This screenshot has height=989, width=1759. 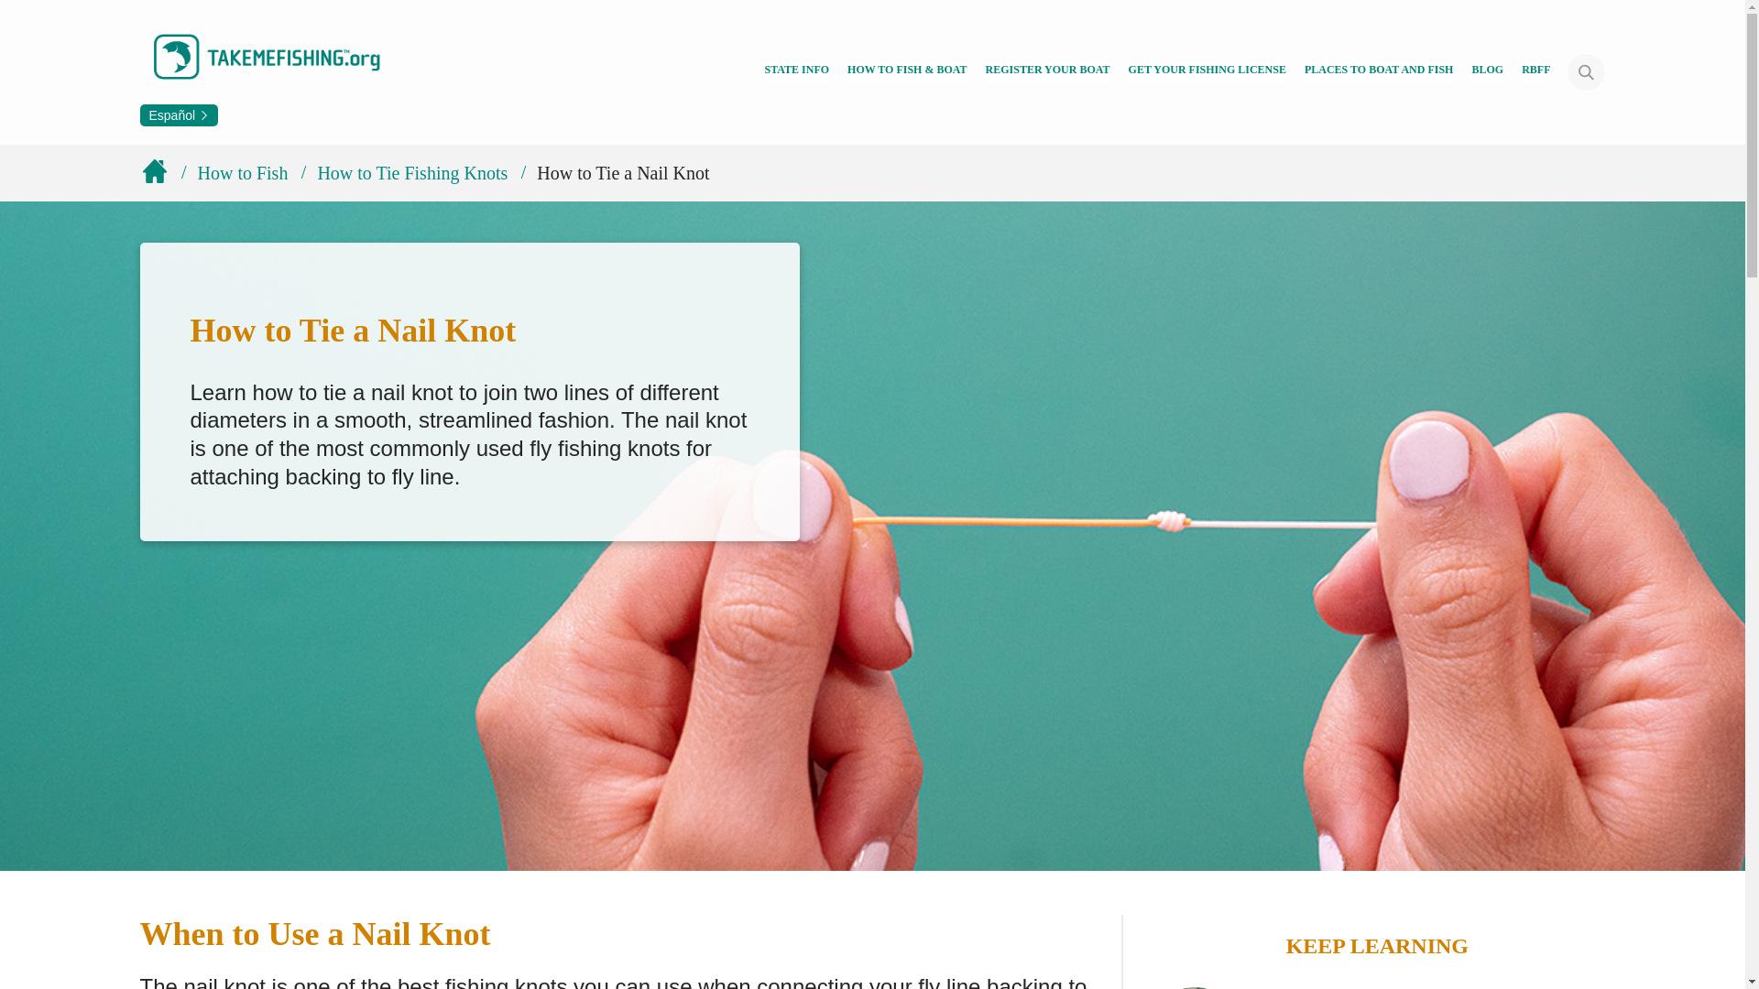 What do you see at coordinates (1047, 71) in the screenshot?
I see `Register Your Boat` at bounding box center [1047, 71].